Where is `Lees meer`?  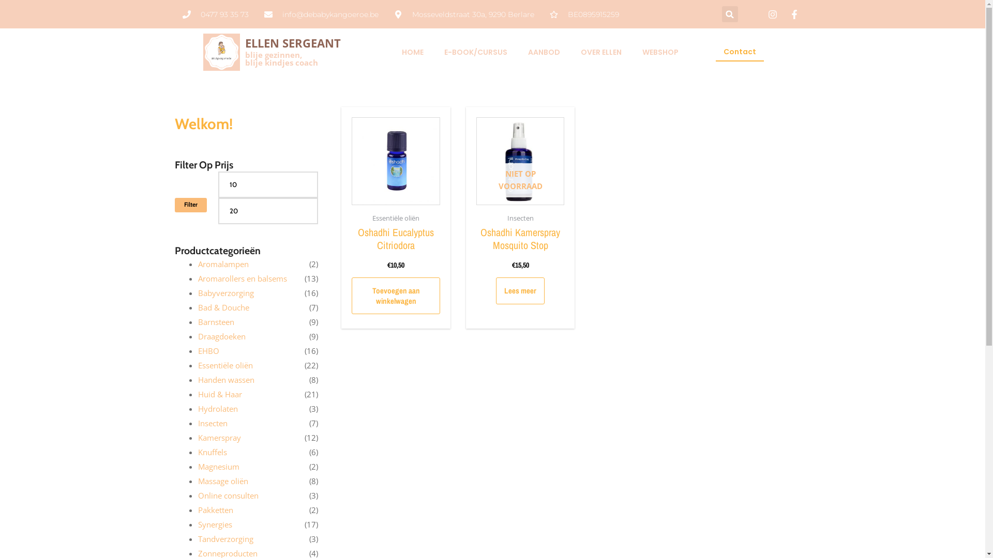 Lees meer is located at coordinates (520, 291).